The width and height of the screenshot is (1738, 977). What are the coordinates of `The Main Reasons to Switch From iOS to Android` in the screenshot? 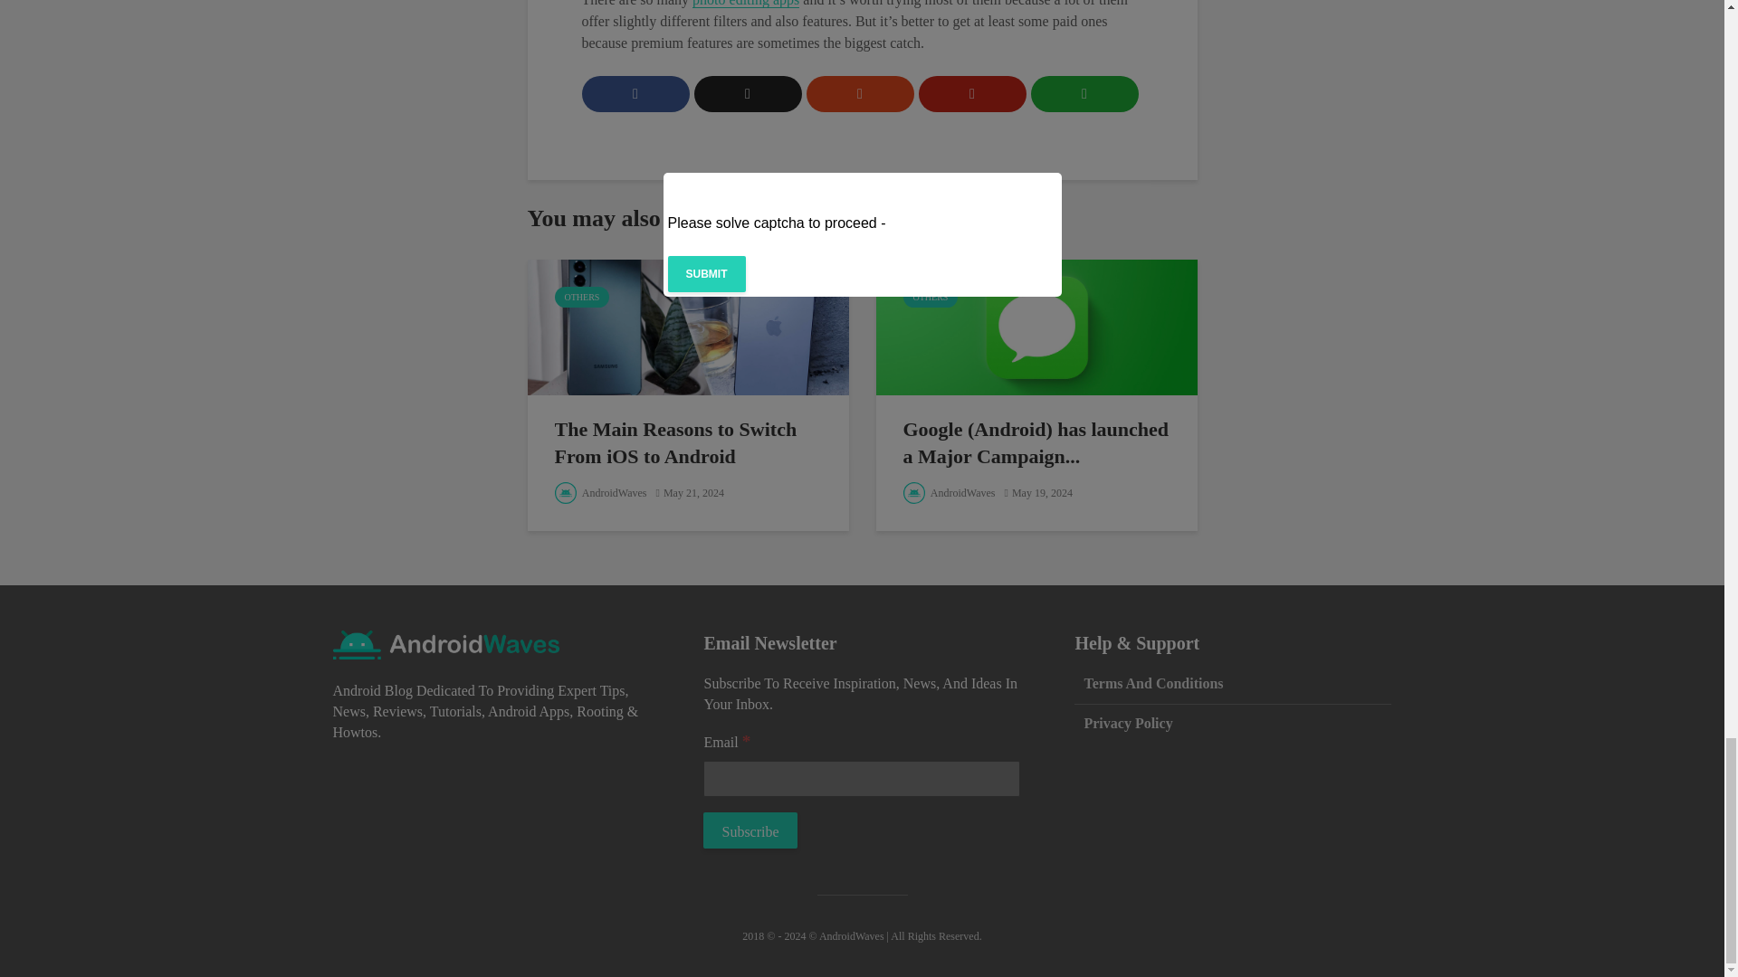 It's located at (687, 443).